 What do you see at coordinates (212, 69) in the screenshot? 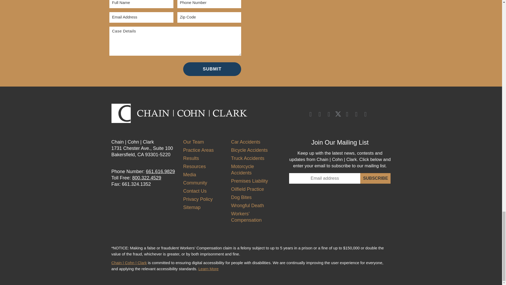
I see `Submit` at bounding box center [212, 69].